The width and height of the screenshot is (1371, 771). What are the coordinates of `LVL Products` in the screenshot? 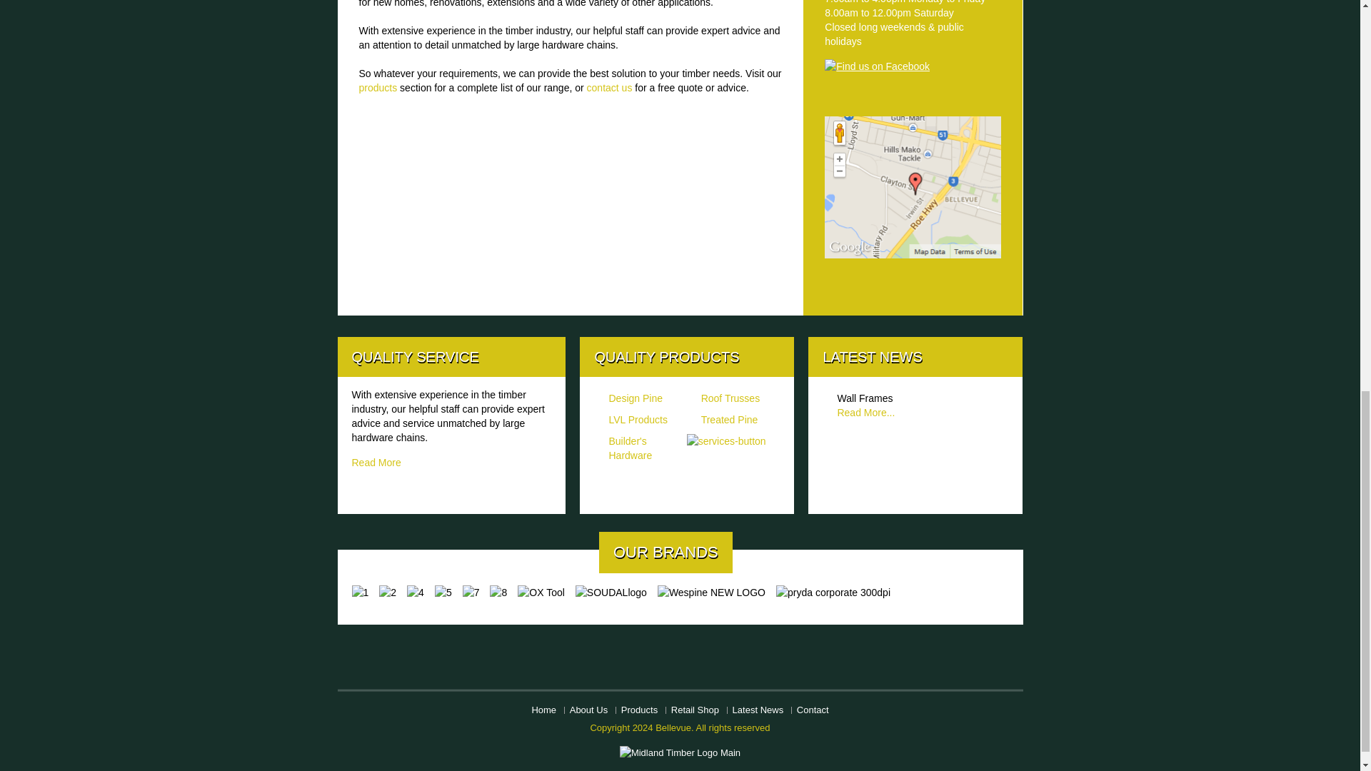 It's located at (638, 420).